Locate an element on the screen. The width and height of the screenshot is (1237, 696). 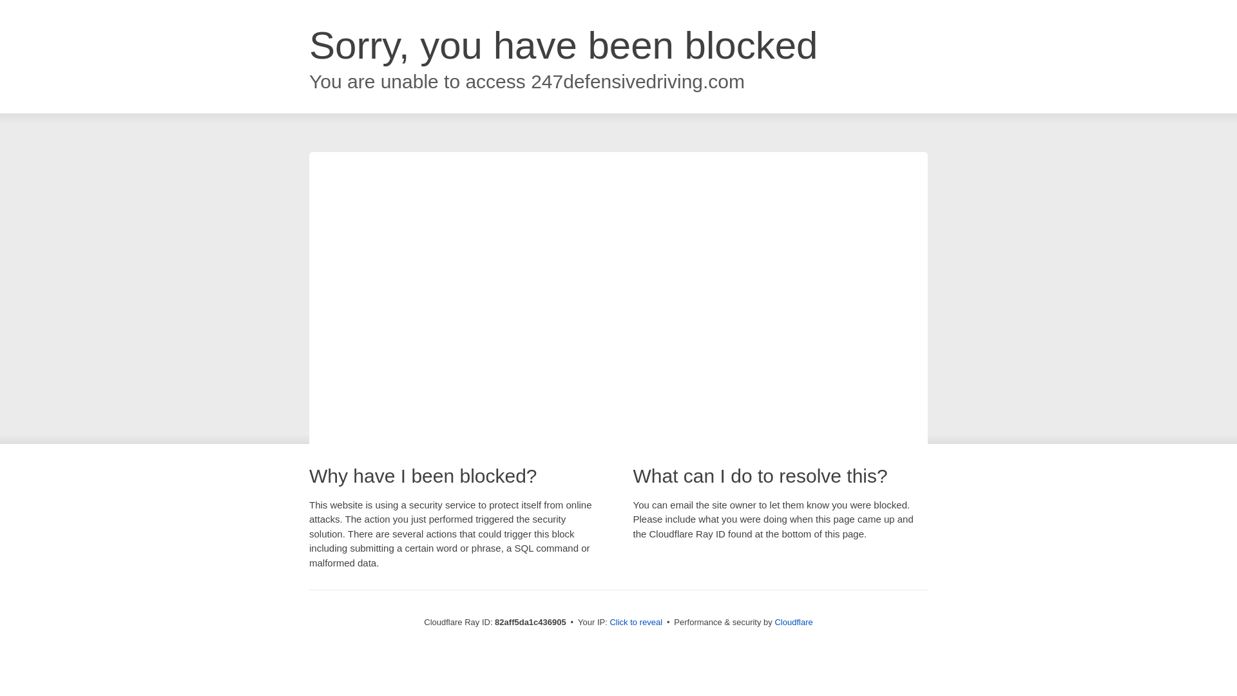
Cloudflare is located at coordinates (794, 623).